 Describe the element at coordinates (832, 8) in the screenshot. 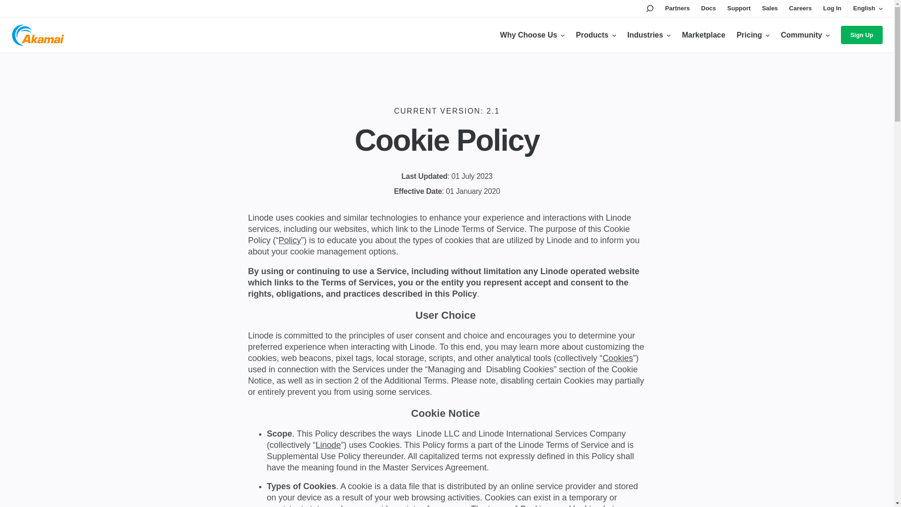

I see `Log In` at that location.